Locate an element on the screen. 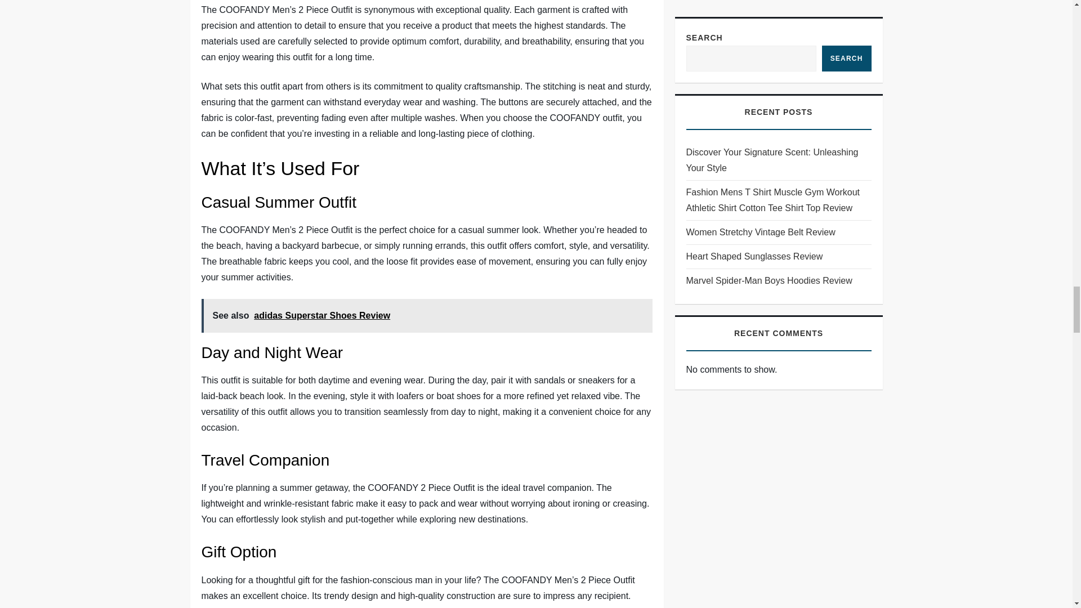 Image resolution: width=1081 pixels, height=608 pixels. See also  adidas Superstar Shoes Review is located at coordinates (427, 315).